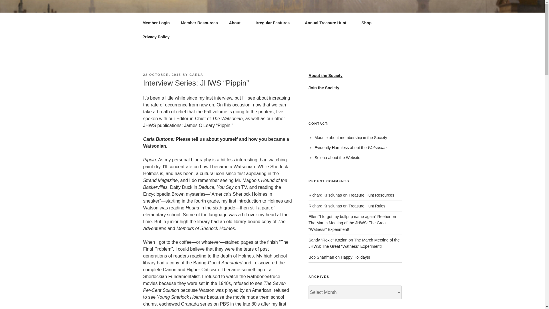 The height and width of the screenshot is (309, 549). I want to click on Privacy Policy, so click(156, 37).